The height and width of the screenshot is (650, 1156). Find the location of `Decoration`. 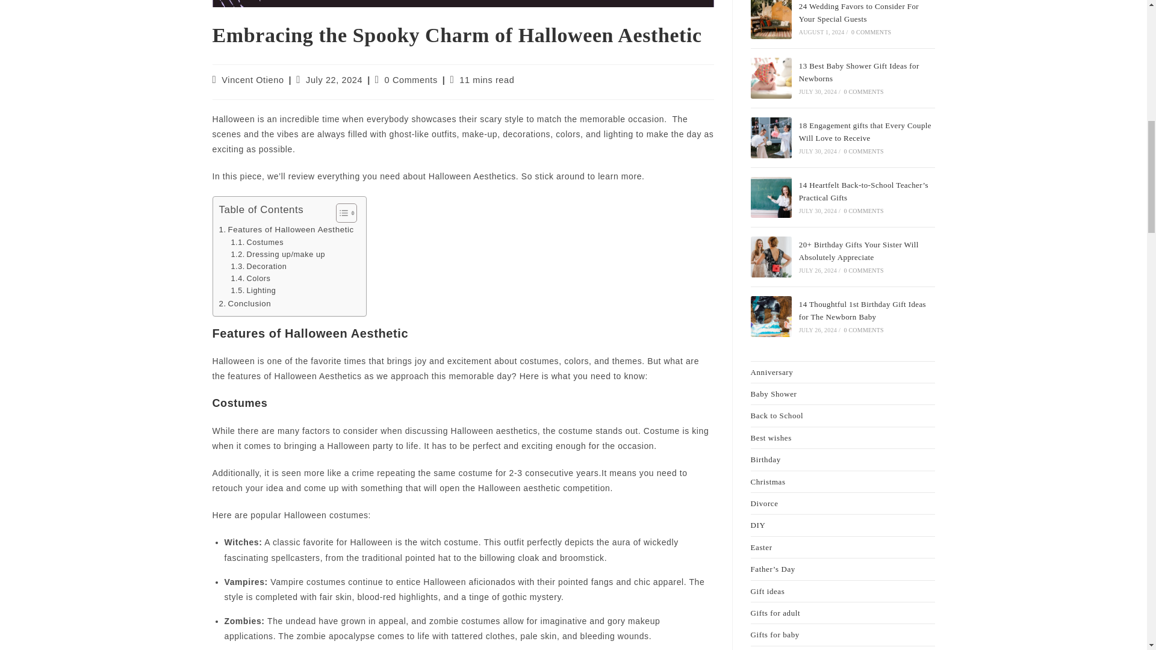

Decoration is located at coordinates (258, 266).